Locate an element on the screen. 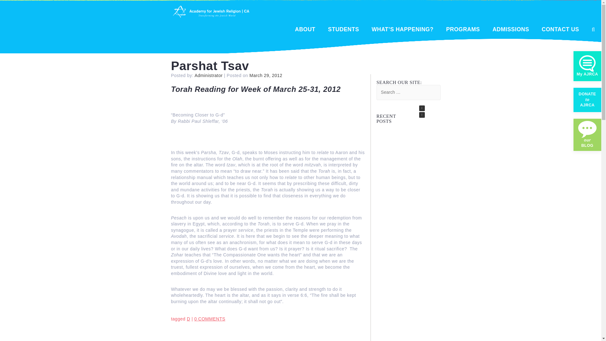 The height and width of the screenshot is (341, 606). ADMISSIONS is located at coordinates (511, 30).